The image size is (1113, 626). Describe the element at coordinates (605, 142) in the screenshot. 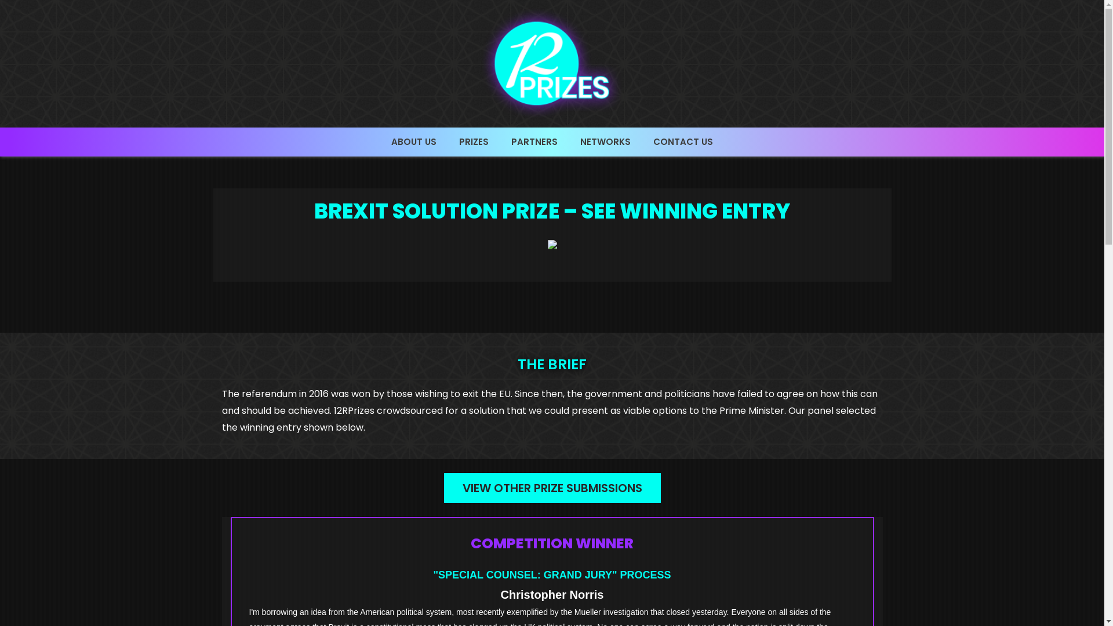

I see `NETWORKS` at that location.